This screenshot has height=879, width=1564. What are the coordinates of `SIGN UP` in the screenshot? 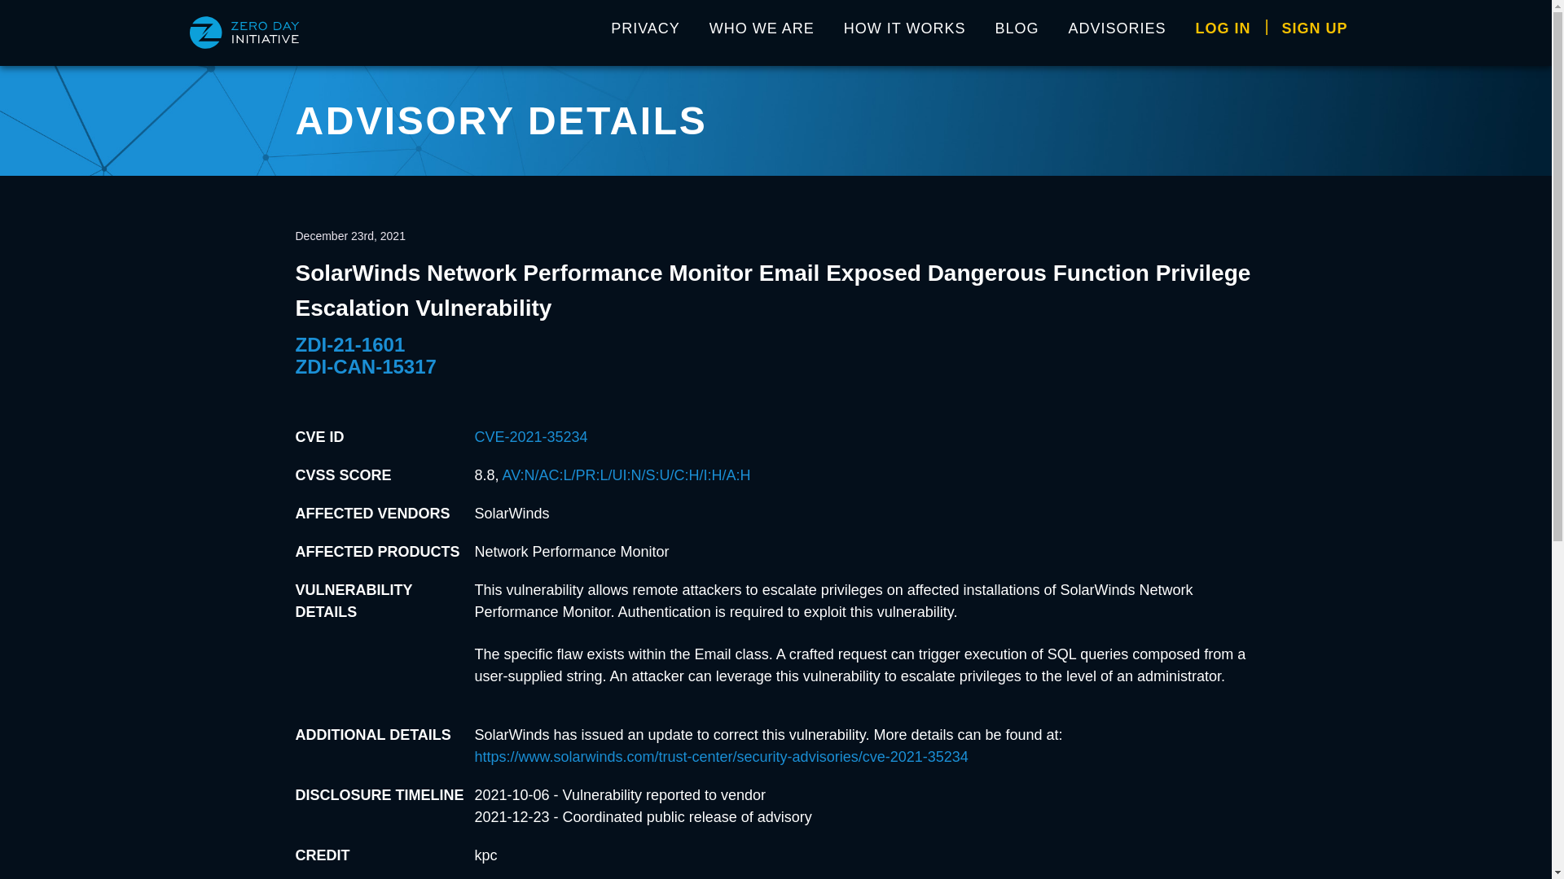 It's located at (1315, 33).